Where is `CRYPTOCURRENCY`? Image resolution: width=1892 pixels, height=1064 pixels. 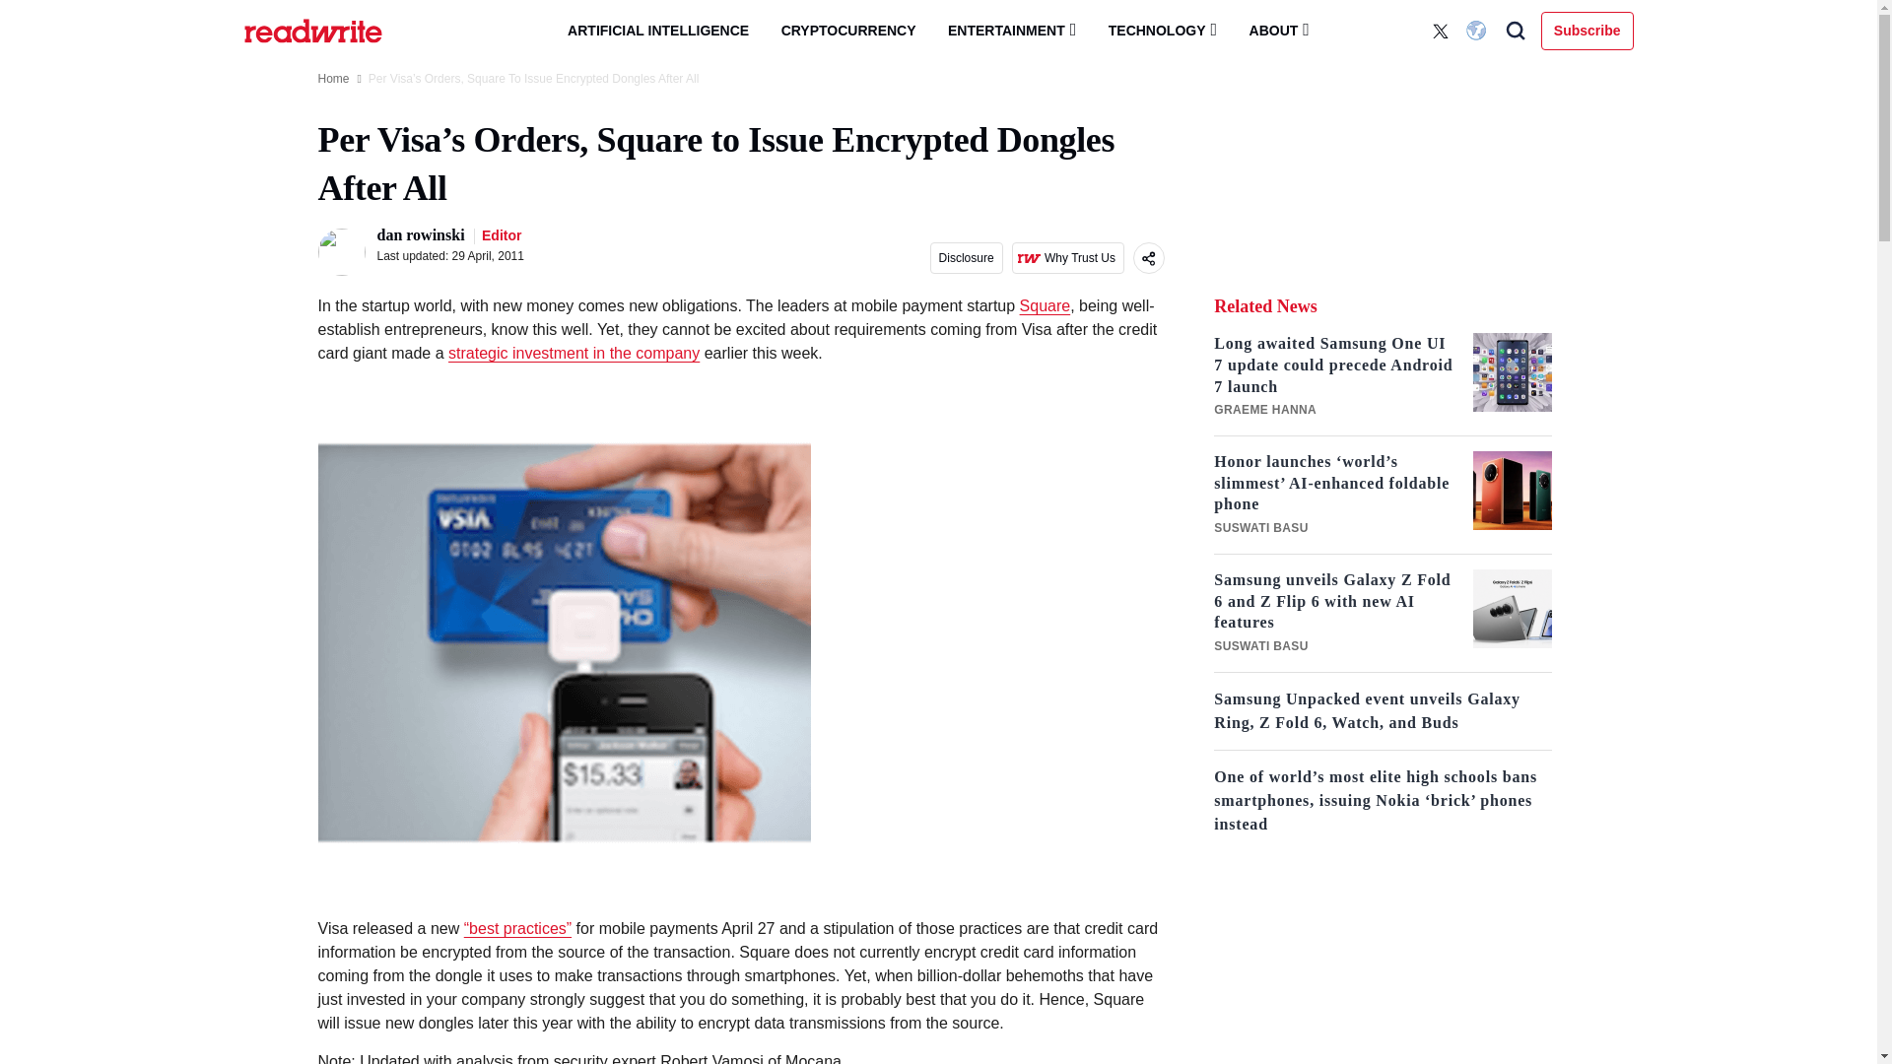
CRYPTOCURRENCY is located at coordinates (849, 31).